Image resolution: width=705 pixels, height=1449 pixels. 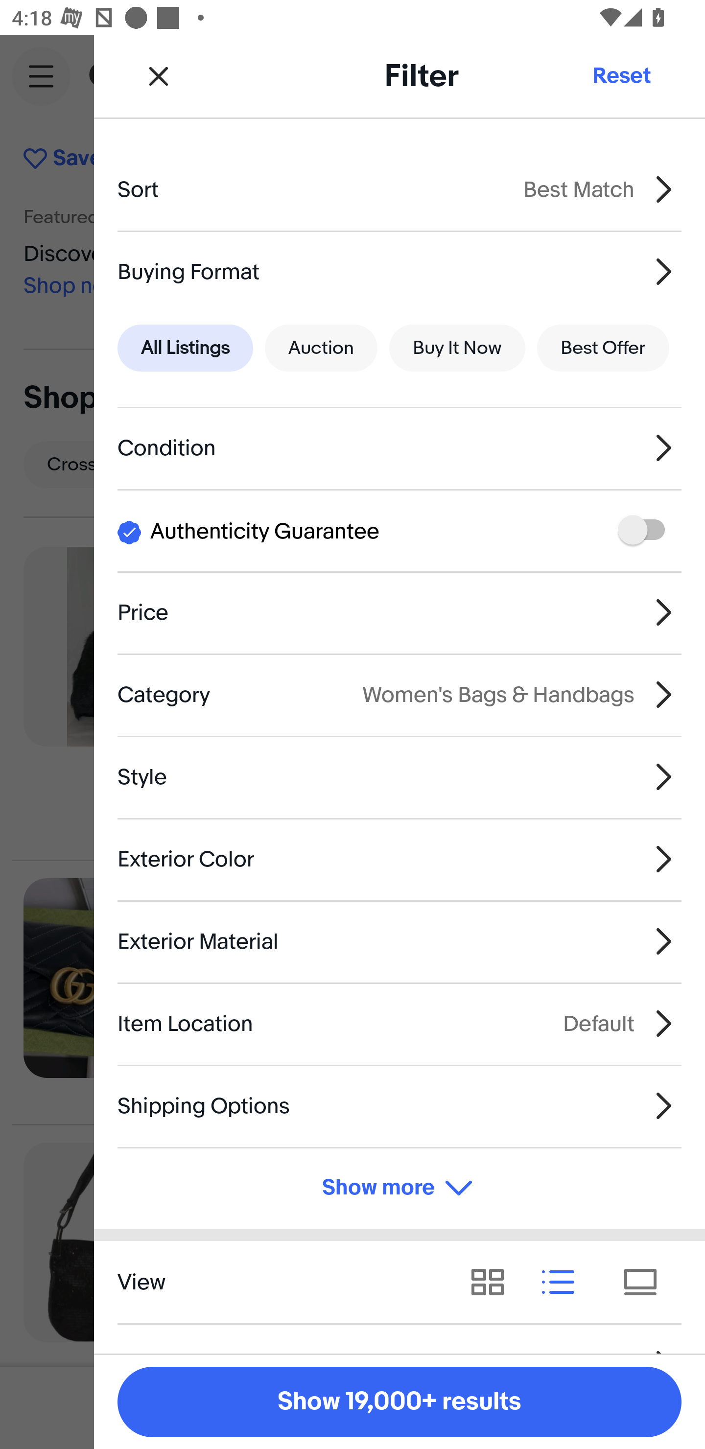 What do you see at coordinates (399, 530) in the screenshot?
I see `I  Authenticity Guarantee` at bounding box center [399, 530].